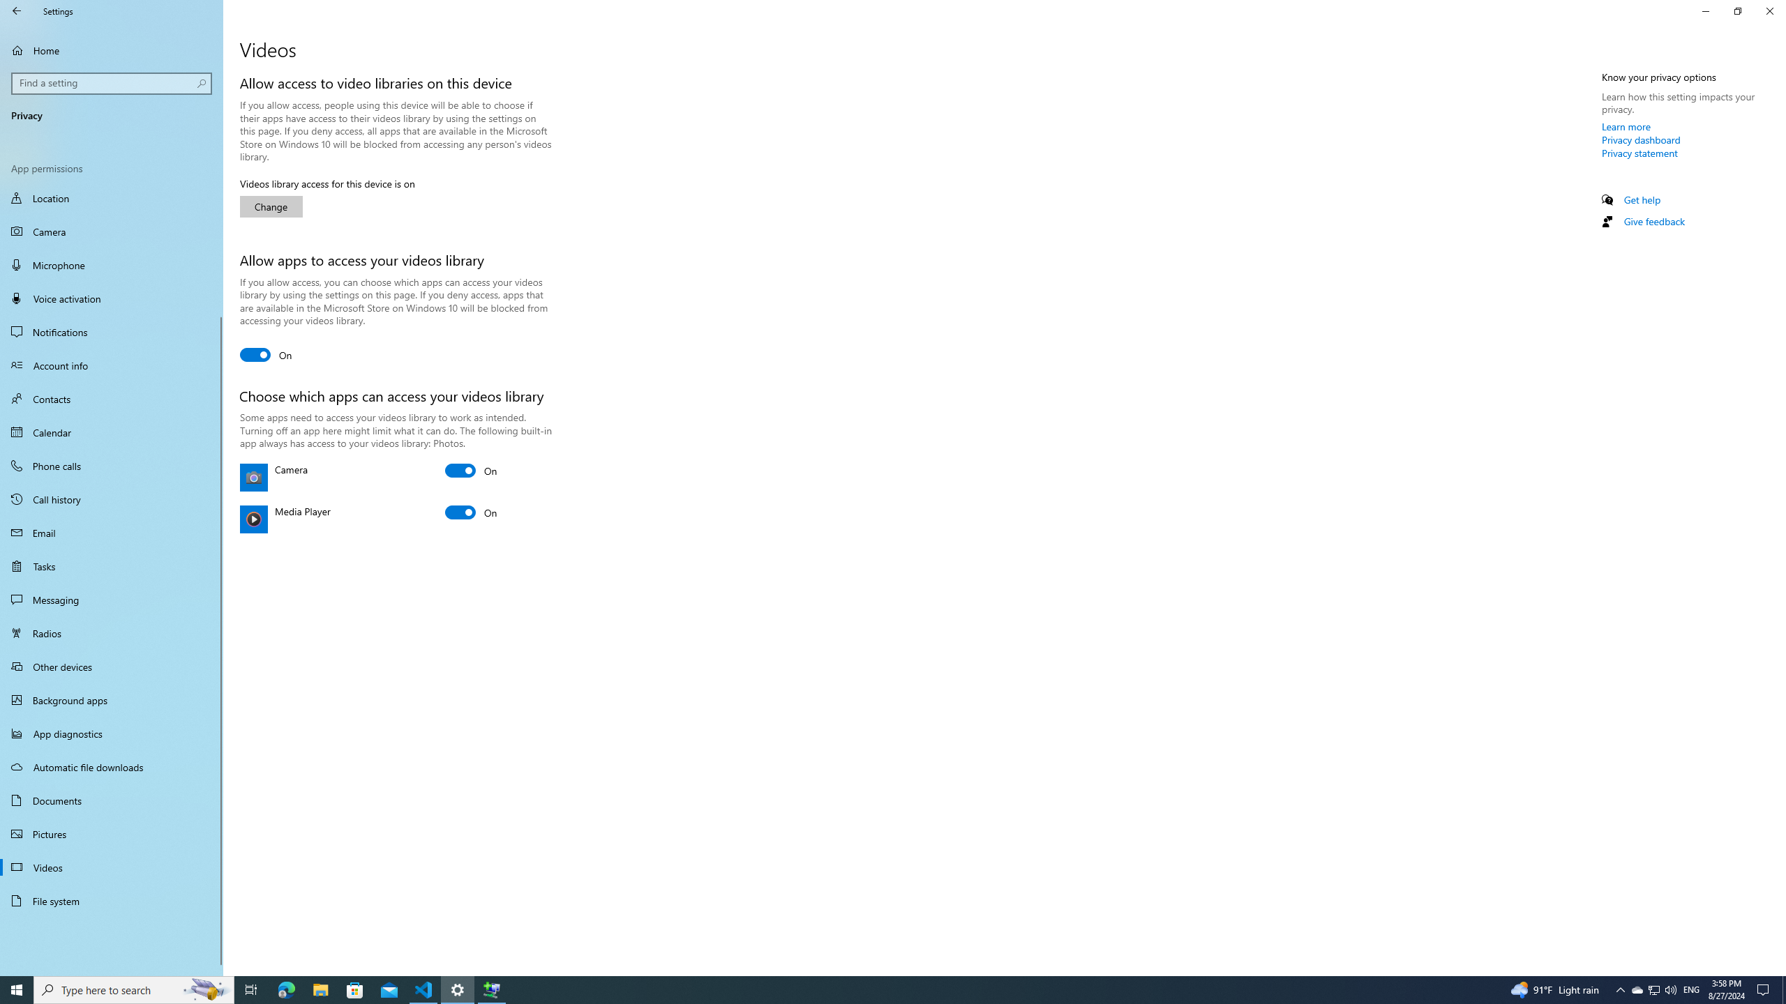  Describe the element at coordinates (112, 466) in the screenshot. I see `Phone calls` at that location.